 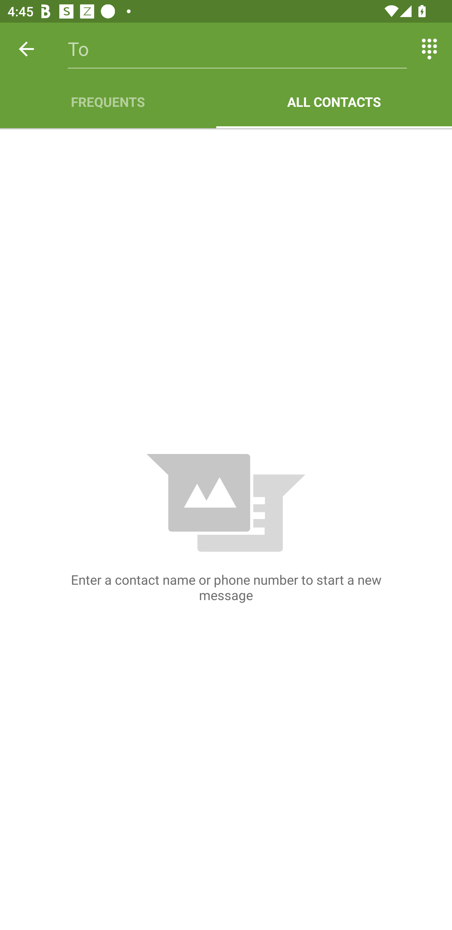 What do you see at coordinates (26, 49) in the screenshot?
I see `Back` at bounding box center [26, 49].